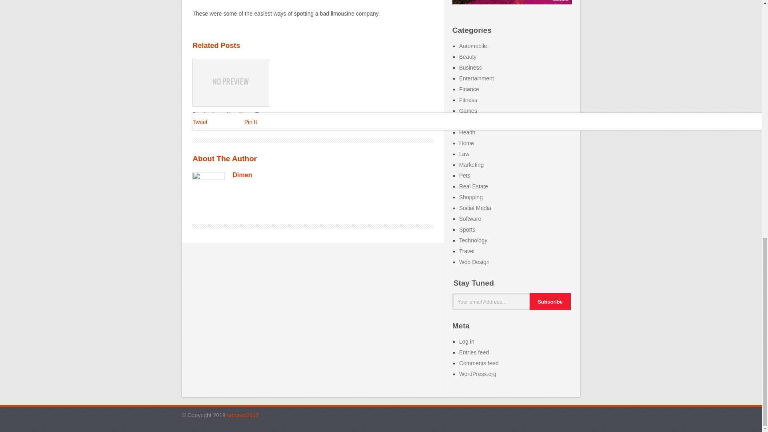  Describe the element at coordinates (471, 165) in the screenshot. I see `Marketing` at that location.